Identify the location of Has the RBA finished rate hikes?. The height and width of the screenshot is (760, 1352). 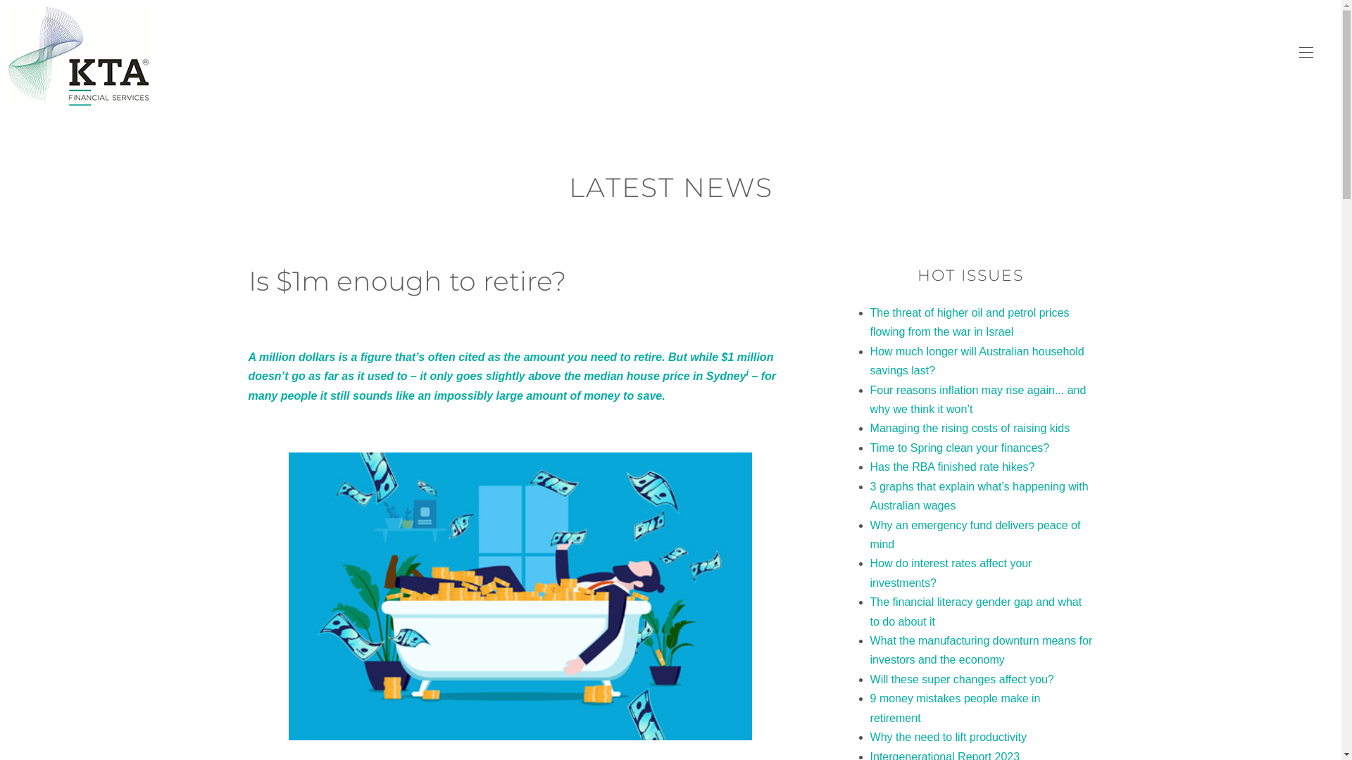
(953, 467).